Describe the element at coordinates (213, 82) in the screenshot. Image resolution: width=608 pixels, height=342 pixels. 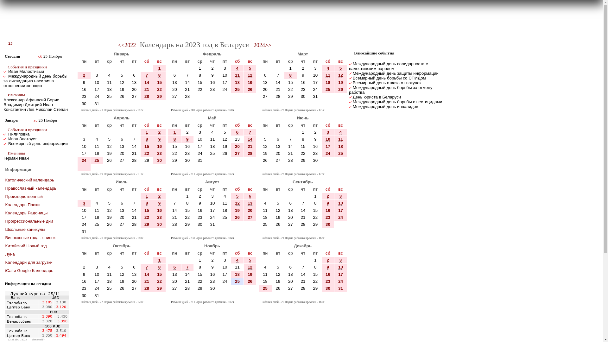
I see `16` at that location.